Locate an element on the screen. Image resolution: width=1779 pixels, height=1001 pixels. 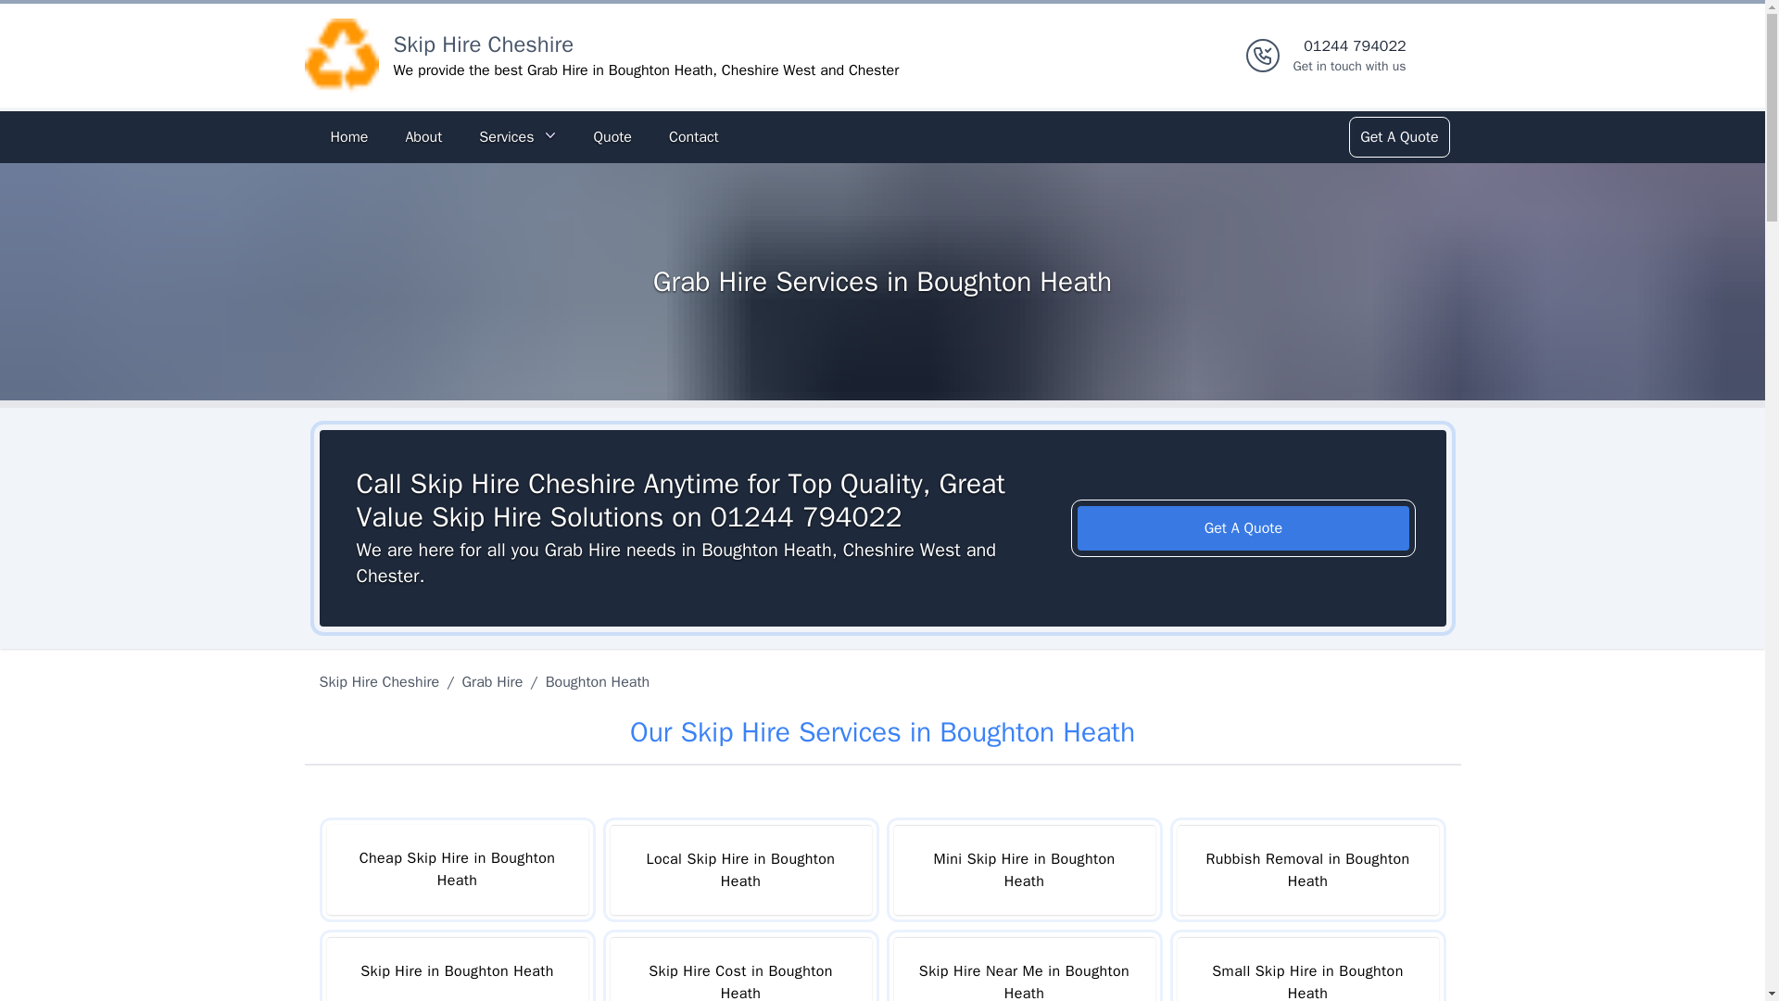
Skip Hire Cheshire is located at coordinates (483, 44).